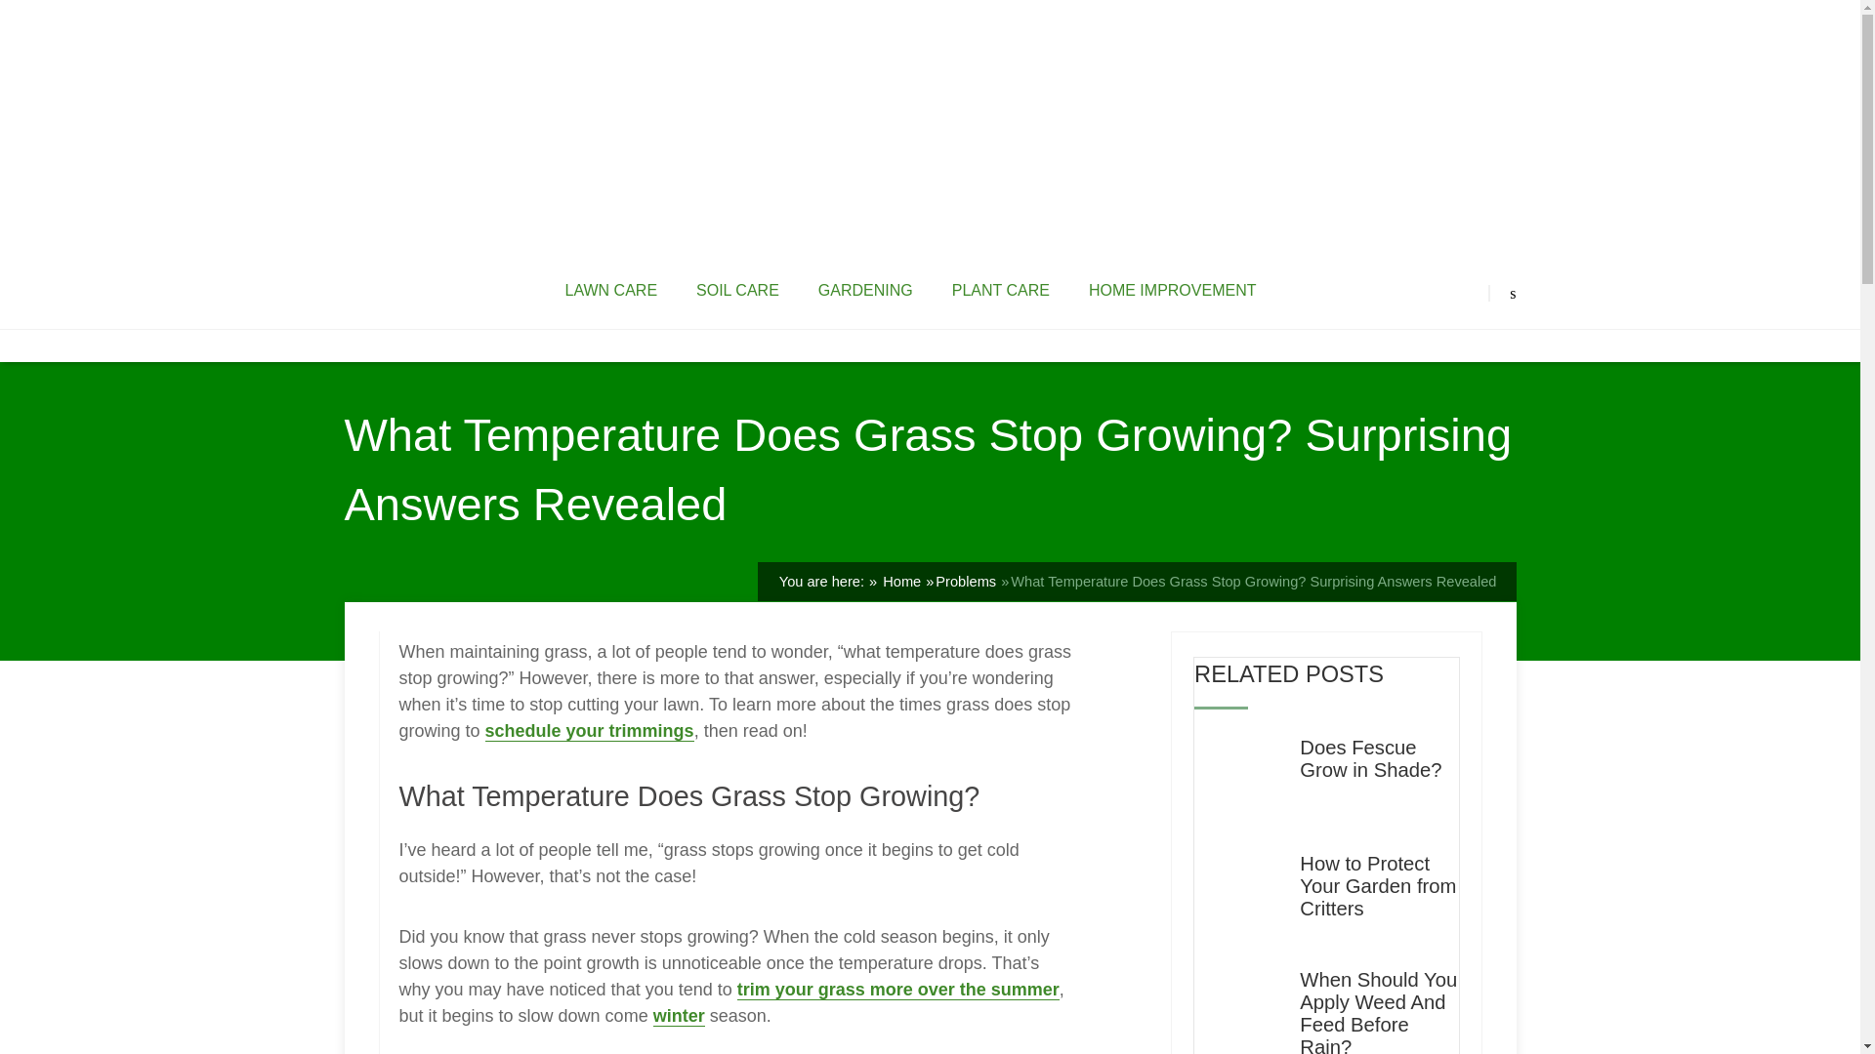 The height and width of the screenshot is (1054, 1875). I want to click on When Should You Apply Weed And Feed Before Rain?, so click(1379, 1011).